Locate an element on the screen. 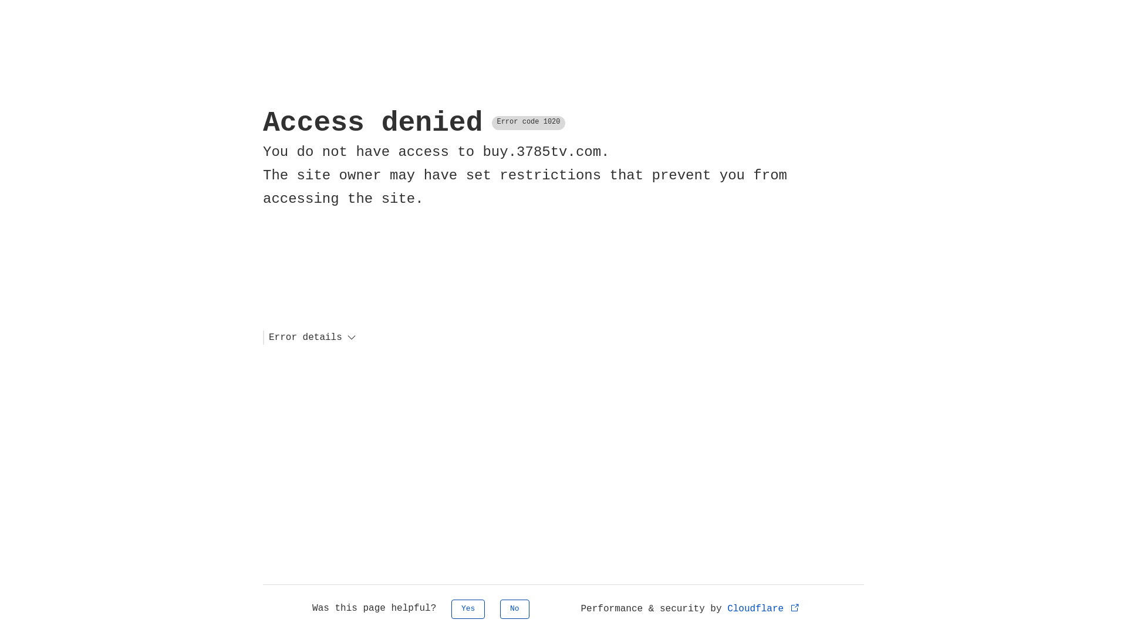 The width and height of the screenshot is (1127, 633). Yes is located at coordinates (468, 610).